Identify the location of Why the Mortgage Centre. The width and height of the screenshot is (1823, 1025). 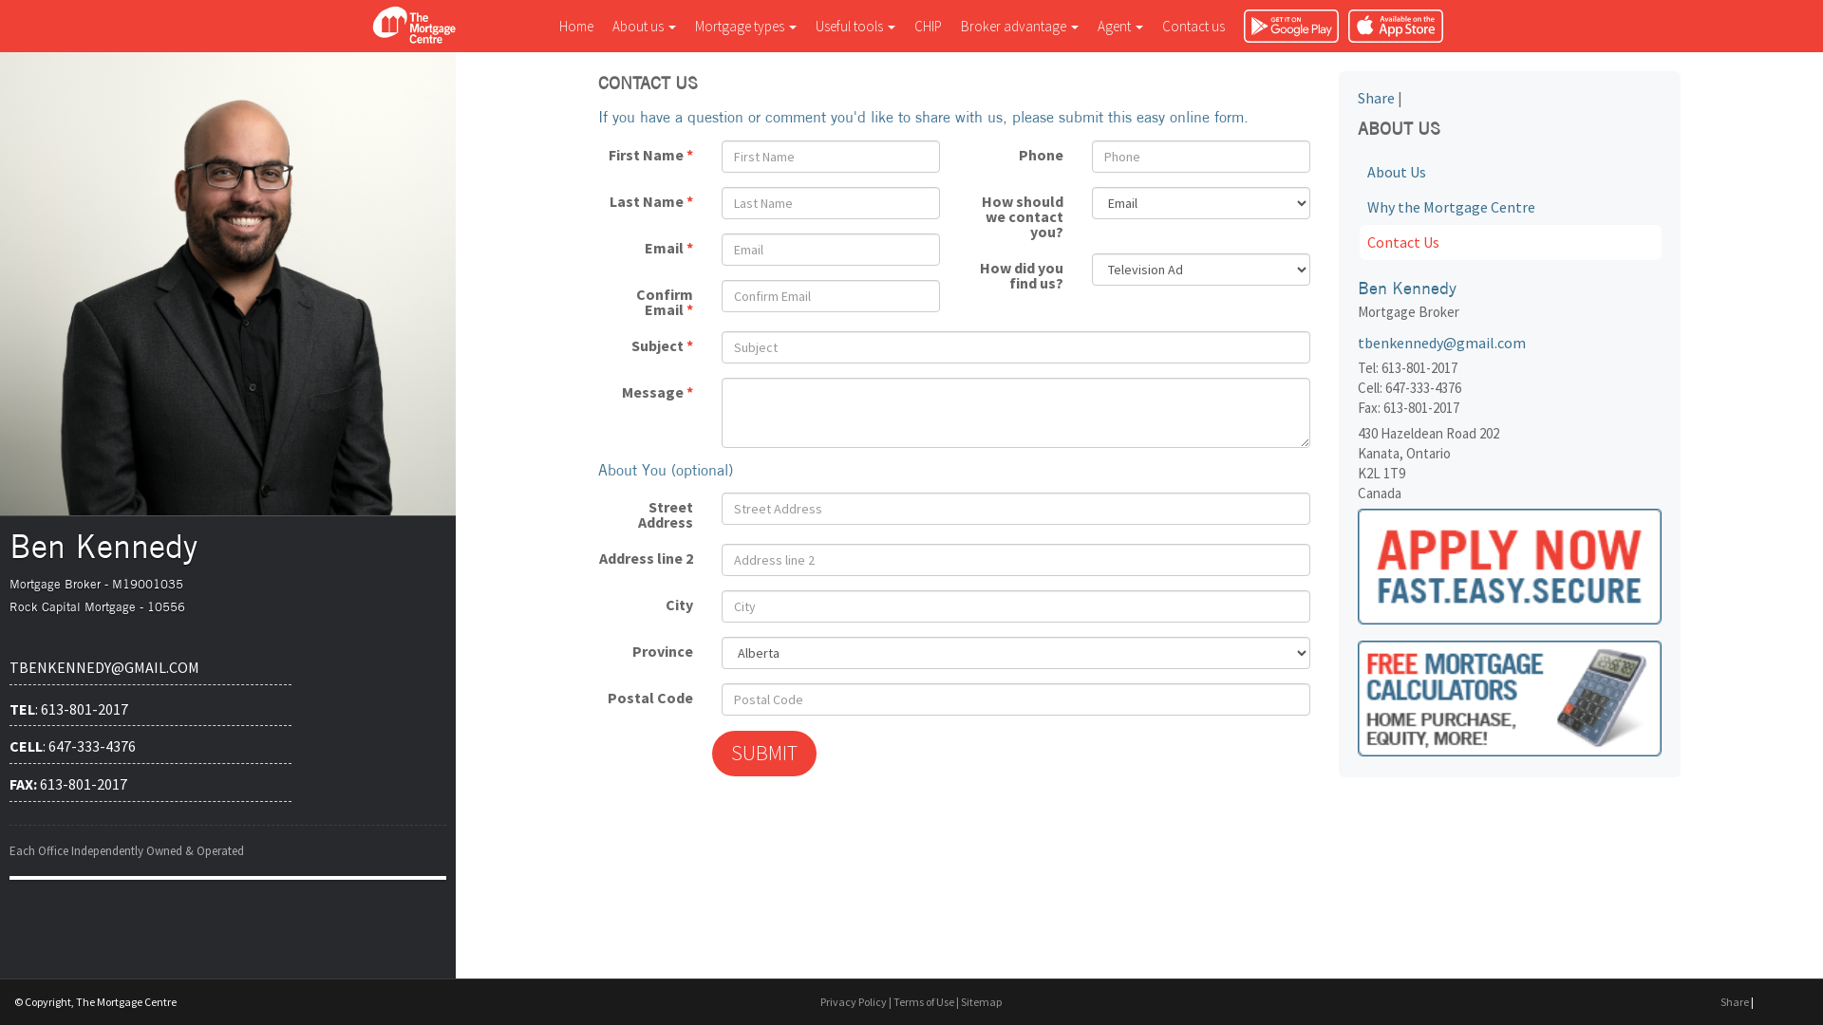
(1511, 207).